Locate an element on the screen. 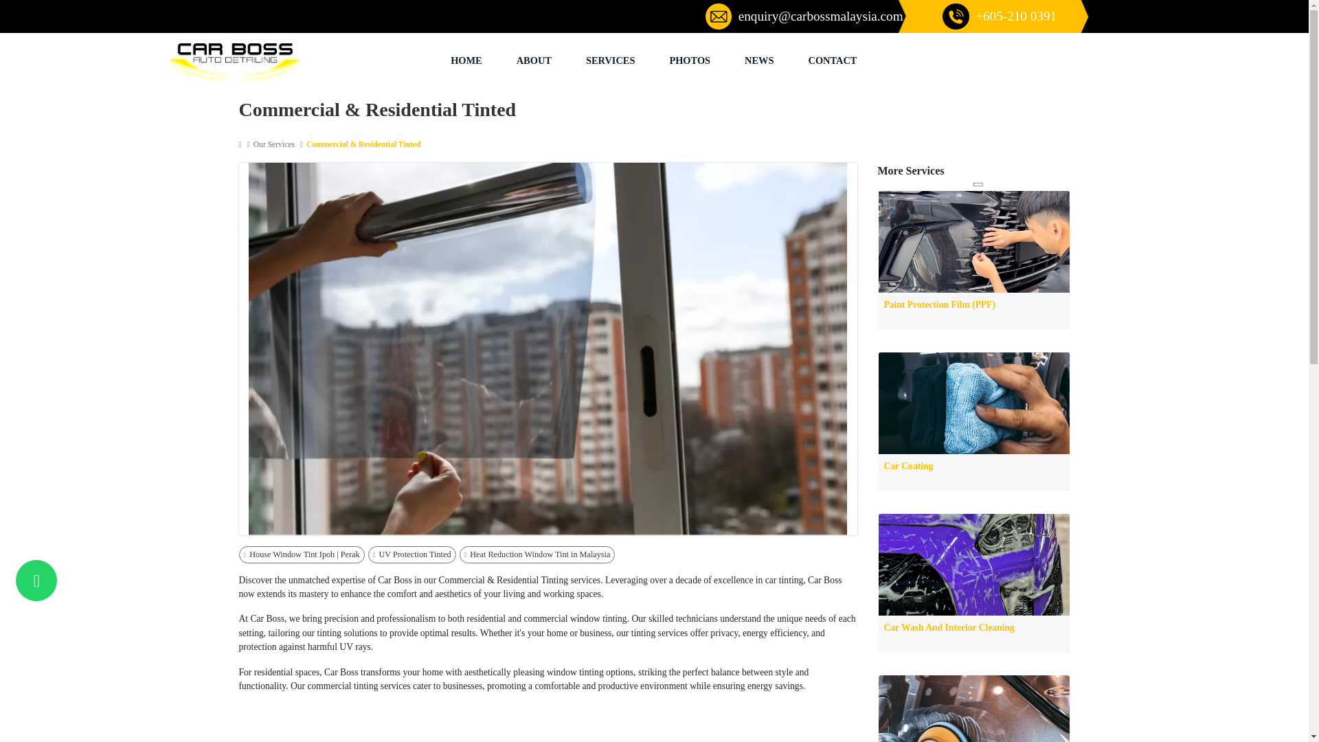 This screenshot has height=742, width=1319. CONTACT is located at coordinates (833, 60).